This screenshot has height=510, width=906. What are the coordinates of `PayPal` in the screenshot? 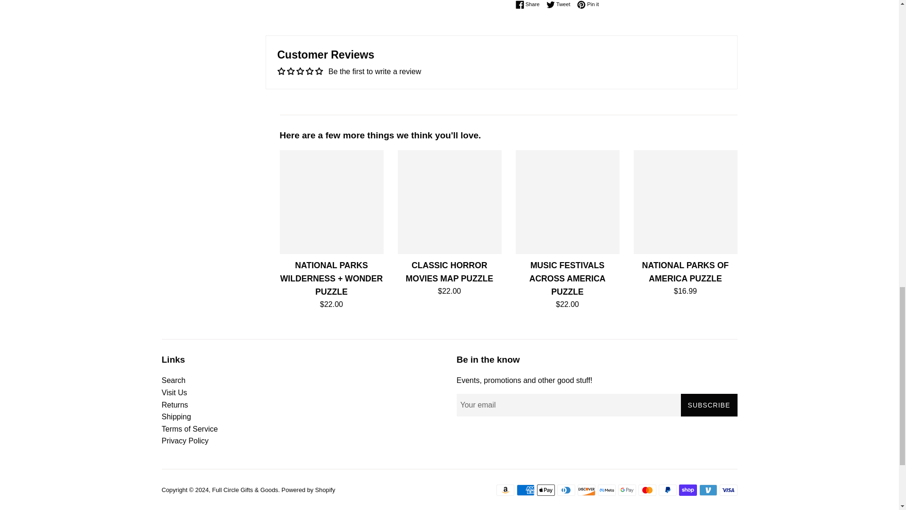 It's located at (667, 490).